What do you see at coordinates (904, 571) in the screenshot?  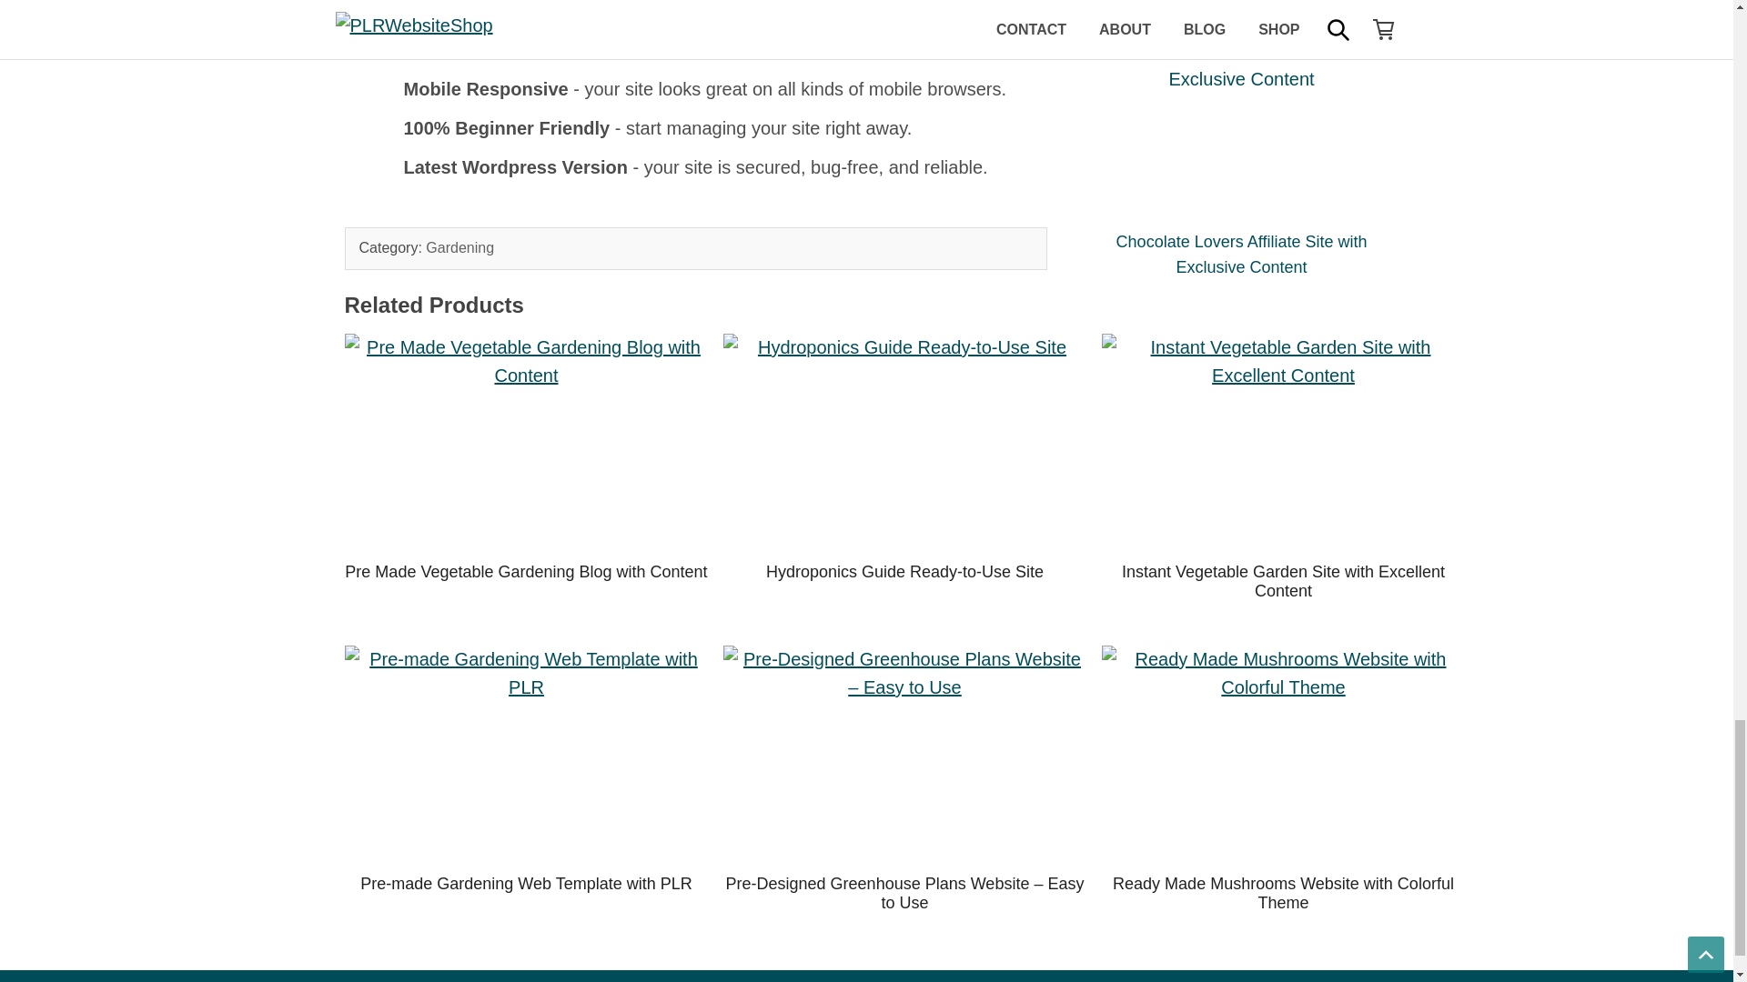 I see `Hydroponics Guide Ready-to-Use Site` at bounding box center [904, 571].